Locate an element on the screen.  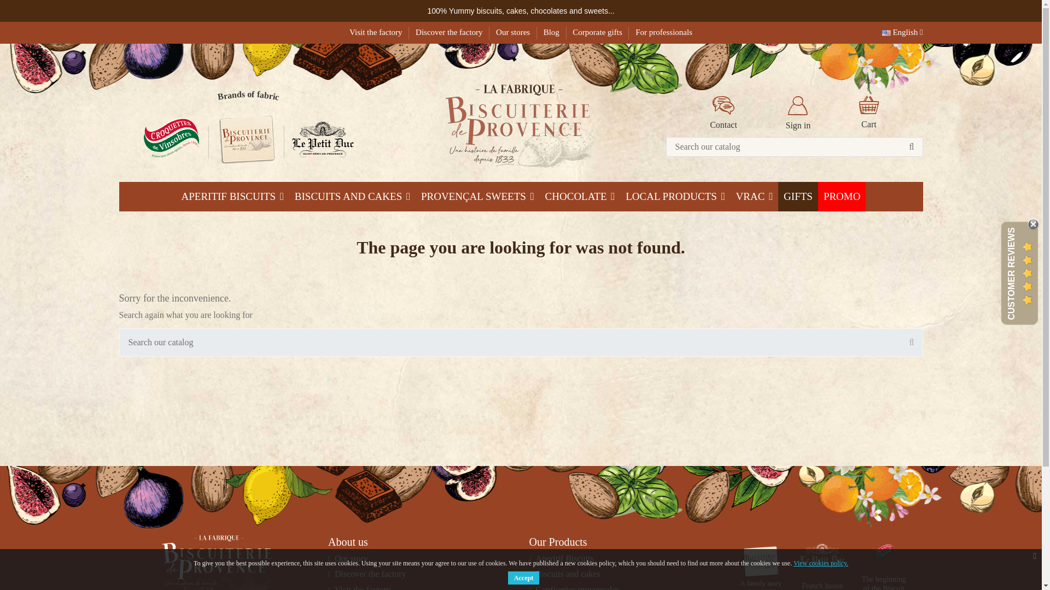
Corporate gifts is located at coordinates (598, 32).